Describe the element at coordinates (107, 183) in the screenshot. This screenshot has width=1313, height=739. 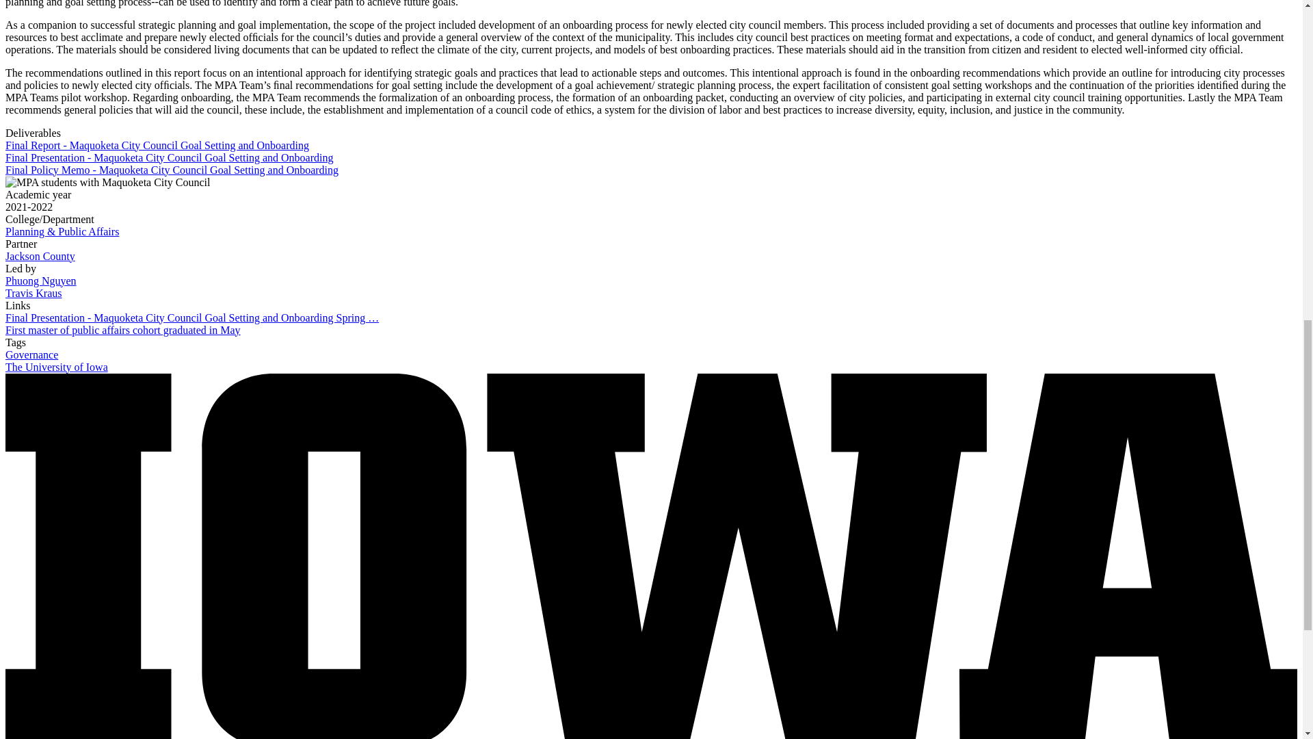
I see `MPA students with Maquoketa City Council` at that location.